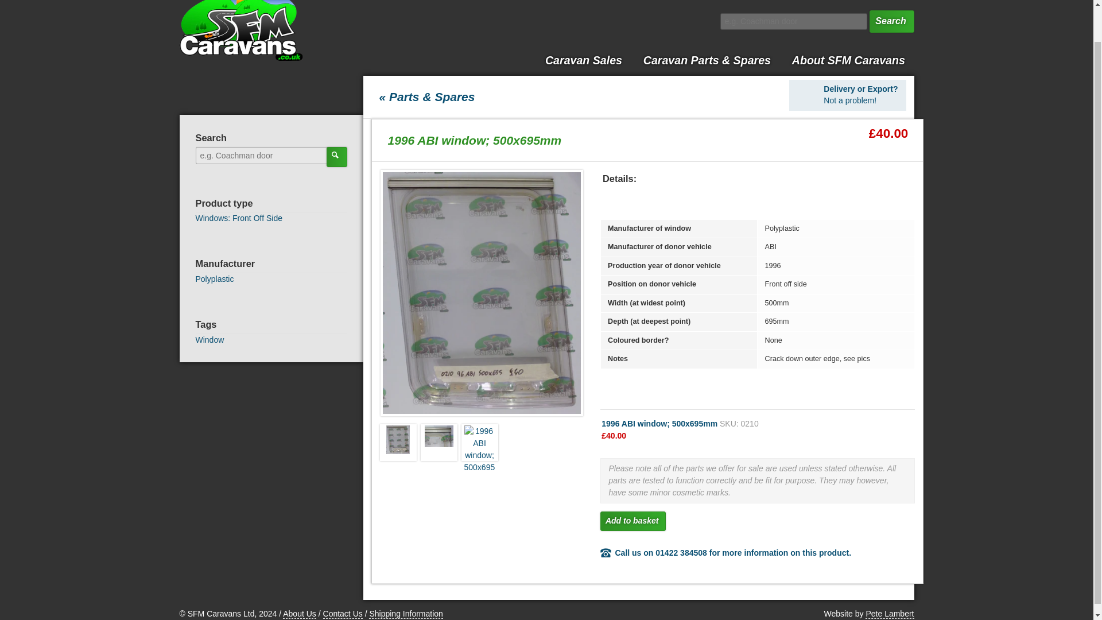 The height and width of the screenshot is (620, 1102). What do you see at coordinates (889, 613) in the screenshot?
I see `Pete Lambert` at bounding box center [889, 613].